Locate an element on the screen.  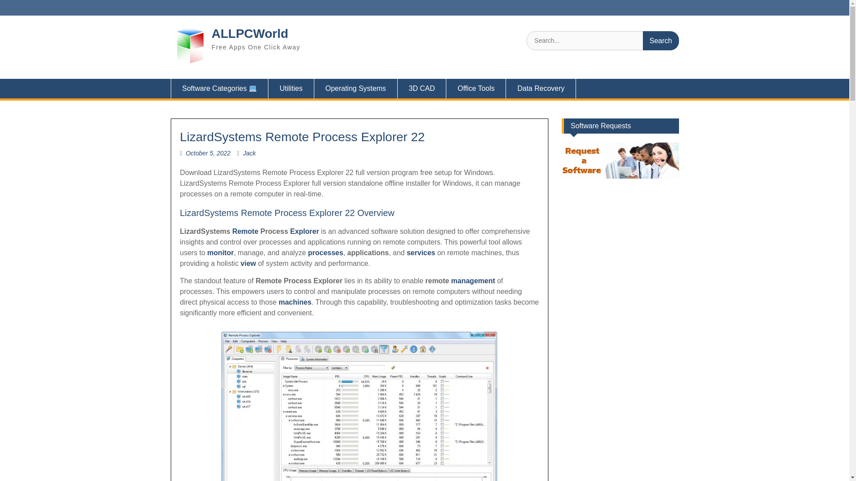
Search is located at coordinates (661, 41).